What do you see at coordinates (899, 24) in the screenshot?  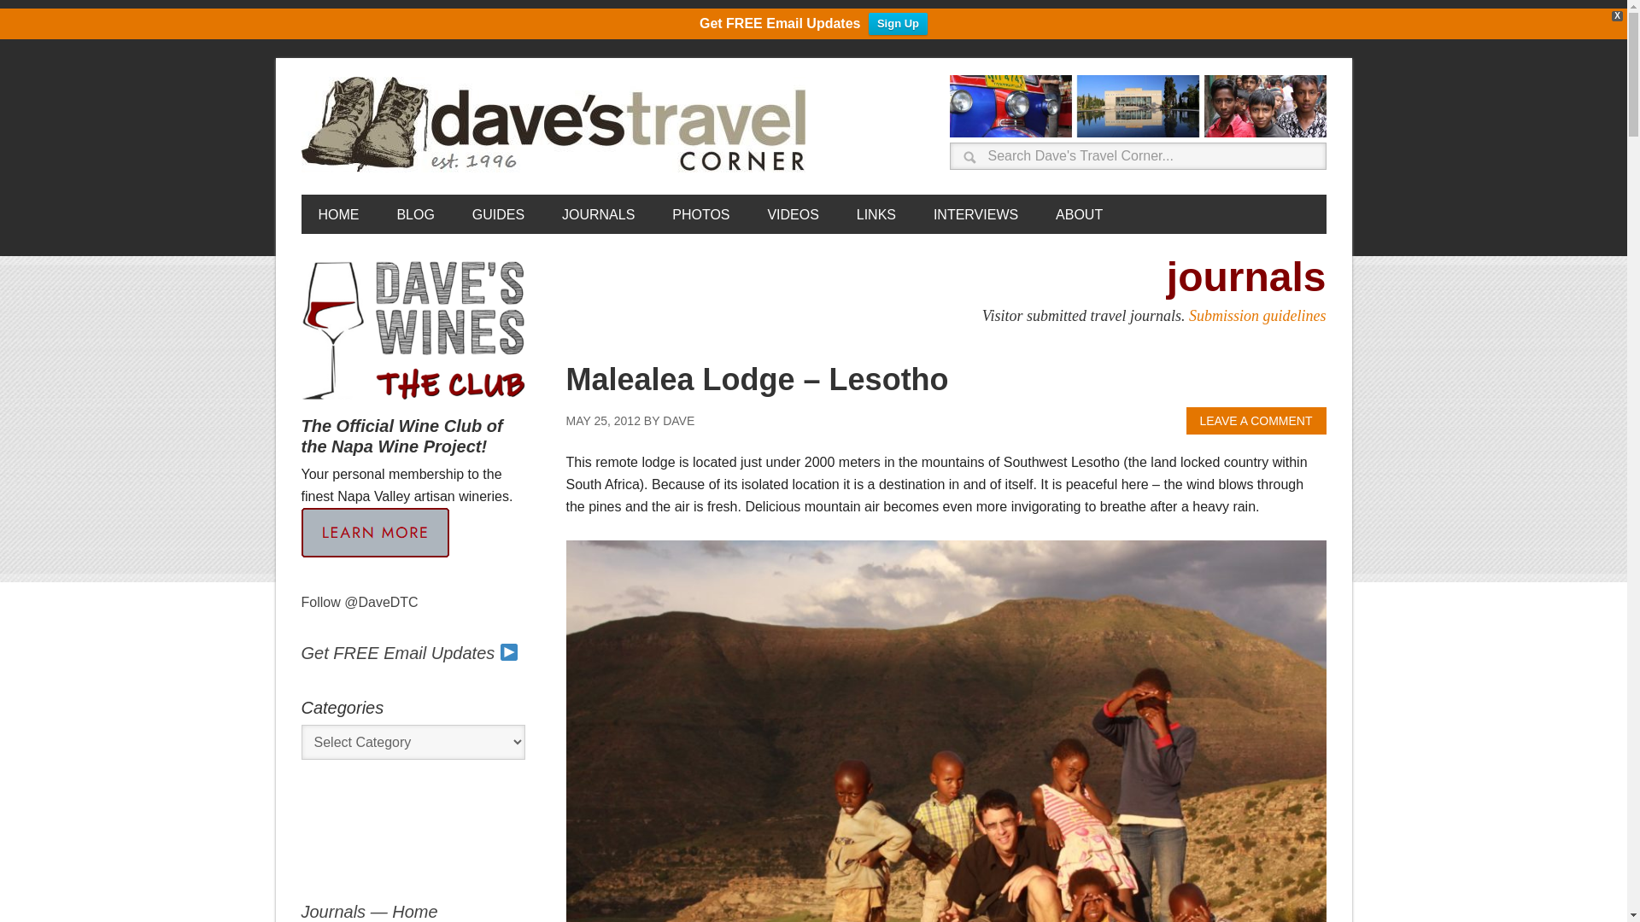 I see `Sign Up` at bounding box center [899, 24].